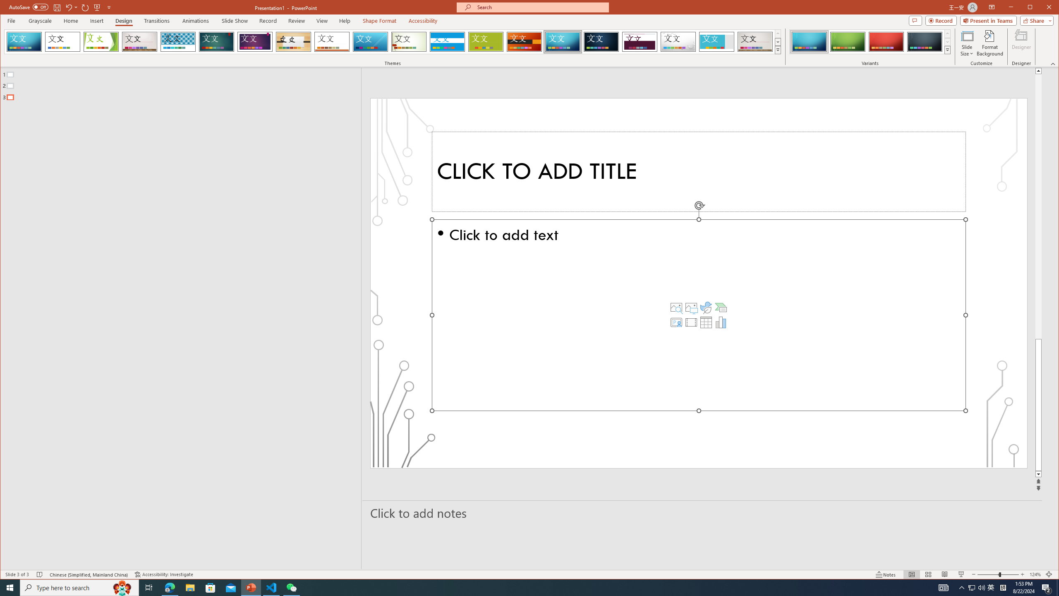 The image size is (1059, 596). Describe the element at coordinates (178, 42) in the screenshot. I see `Integral` at that location.